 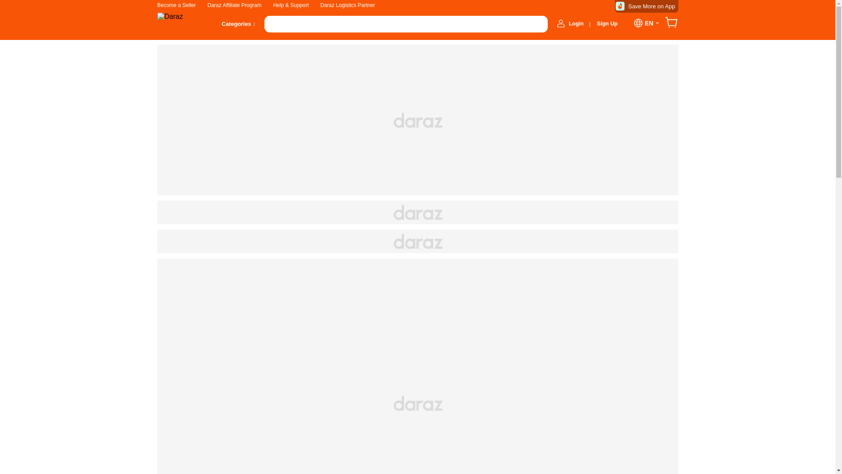 What do you see at coordinates (607, 23) in the screenshot?
I see `Sign Up` at bounding box center [607, 23].